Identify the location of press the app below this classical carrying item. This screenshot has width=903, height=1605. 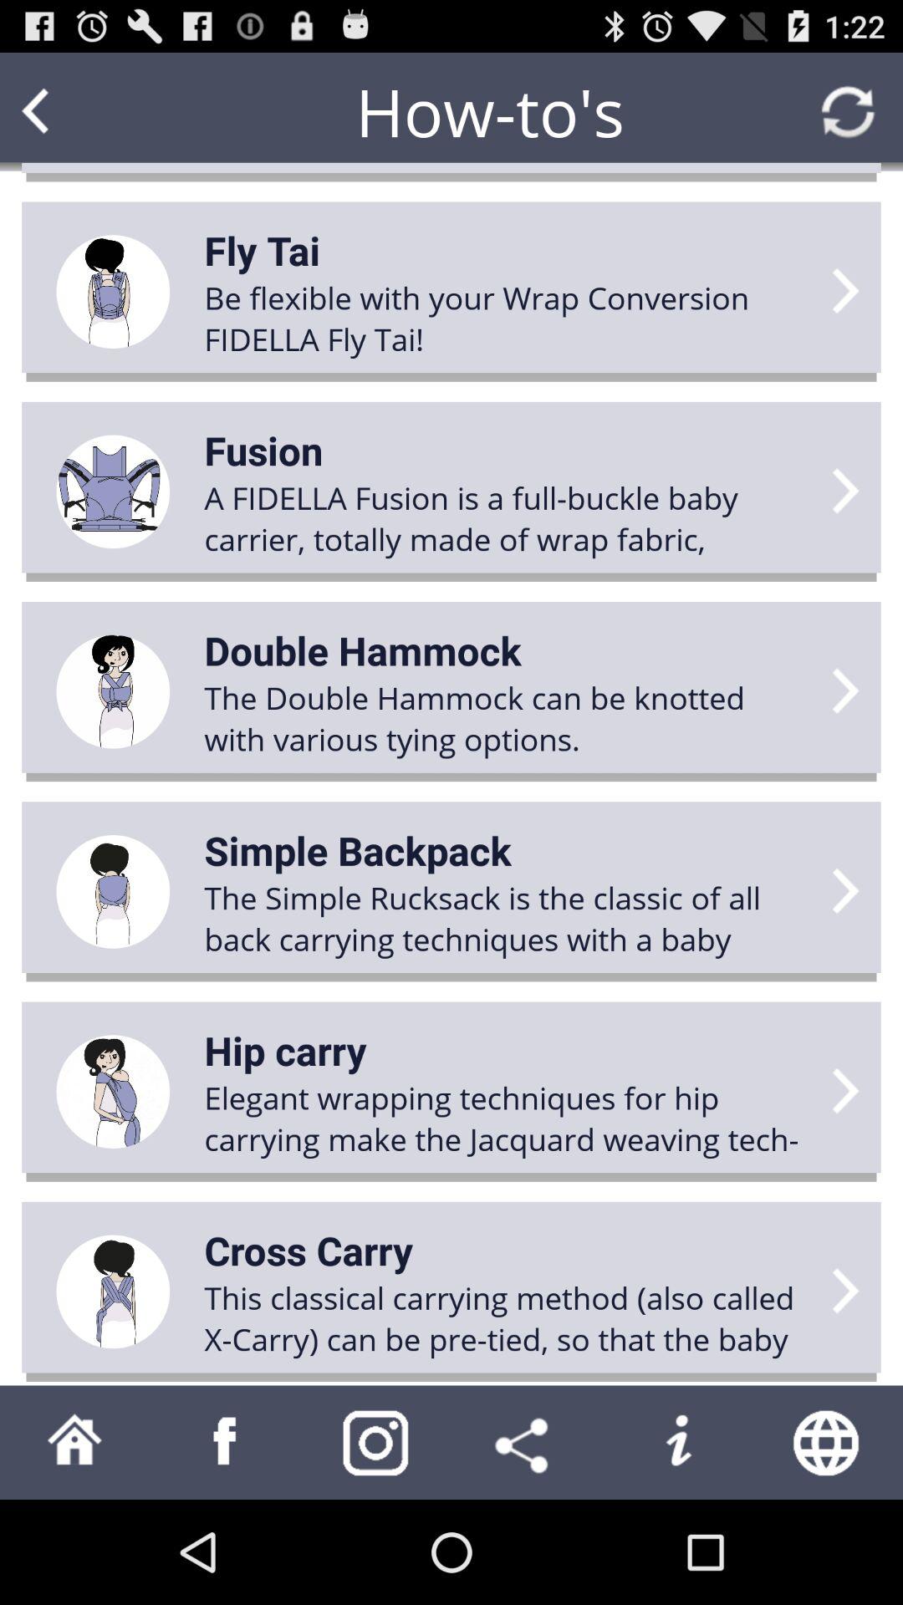
(677, 1442).